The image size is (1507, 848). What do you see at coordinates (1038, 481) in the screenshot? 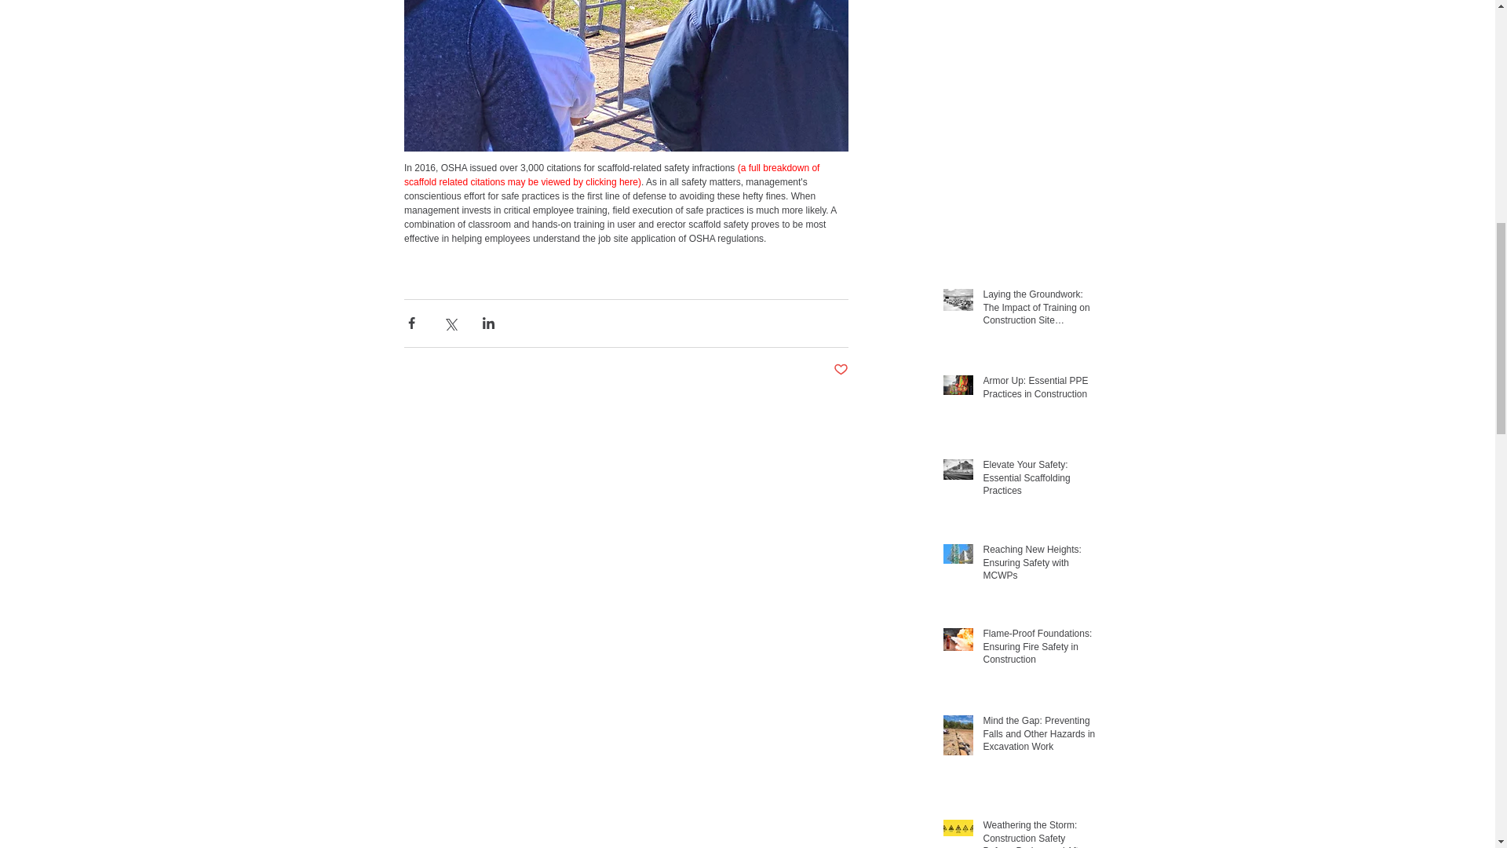
I see `Elevate Your Safety: Essential Scaffolding Practices` at bounding box center [1038, 481].